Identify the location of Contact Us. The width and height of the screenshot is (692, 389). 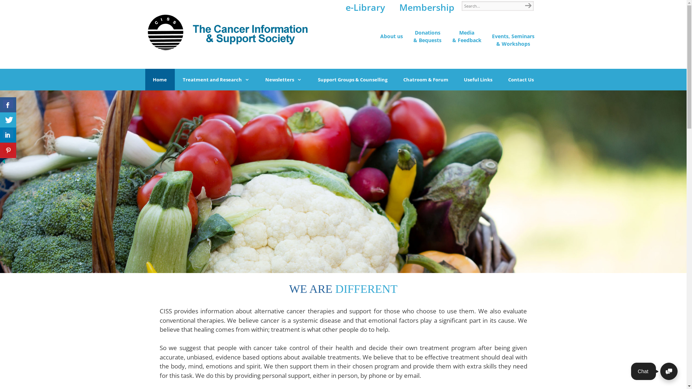
(521, 80).